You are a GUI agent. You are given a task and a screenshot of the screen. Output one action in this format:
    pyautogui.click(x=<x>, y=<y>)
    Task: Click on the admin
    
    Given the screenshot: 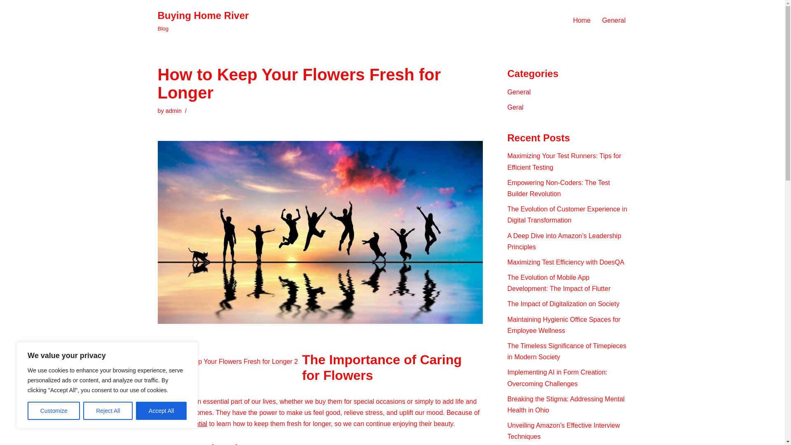 What is the action you would take?
    pyautogui.click(x=564, y=304)
    